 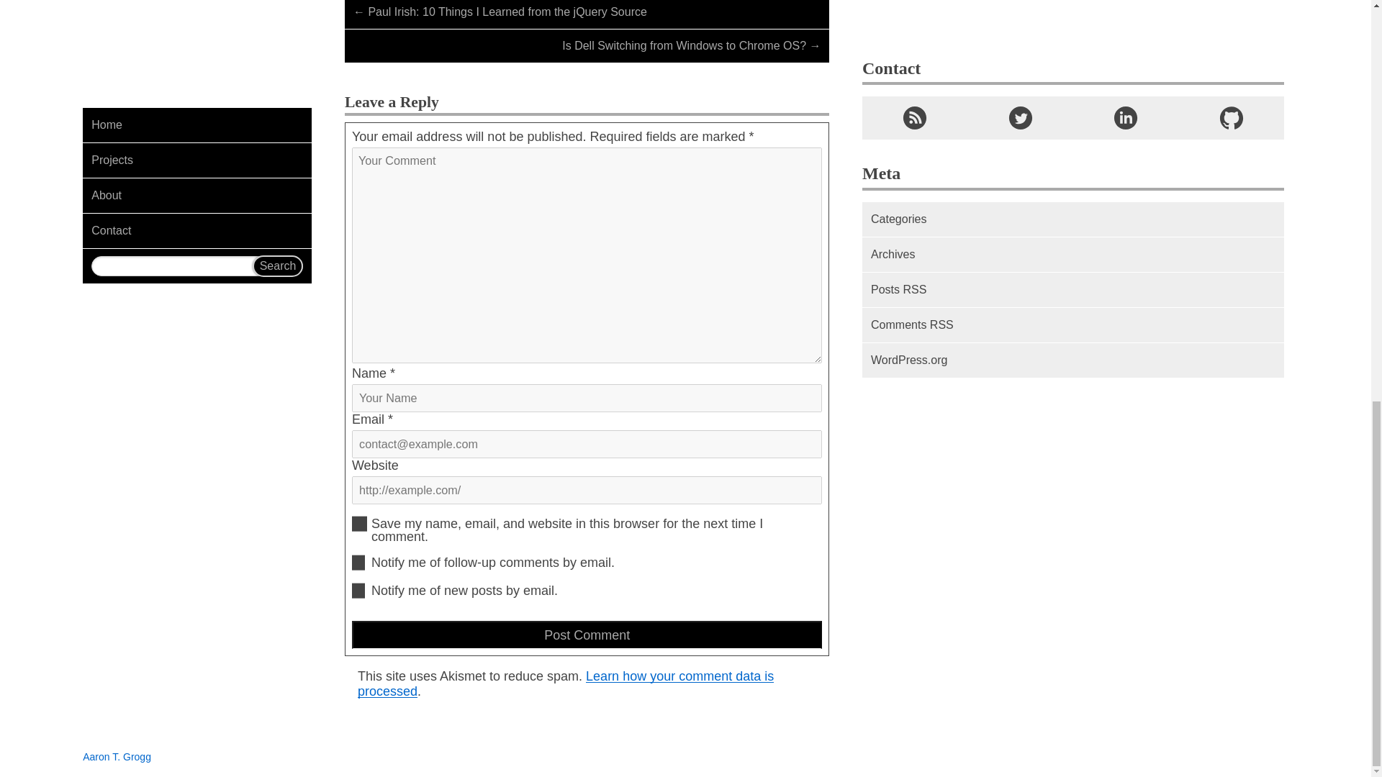 I want to click on Aaron T. Grogg, so click(x=117, y=757).